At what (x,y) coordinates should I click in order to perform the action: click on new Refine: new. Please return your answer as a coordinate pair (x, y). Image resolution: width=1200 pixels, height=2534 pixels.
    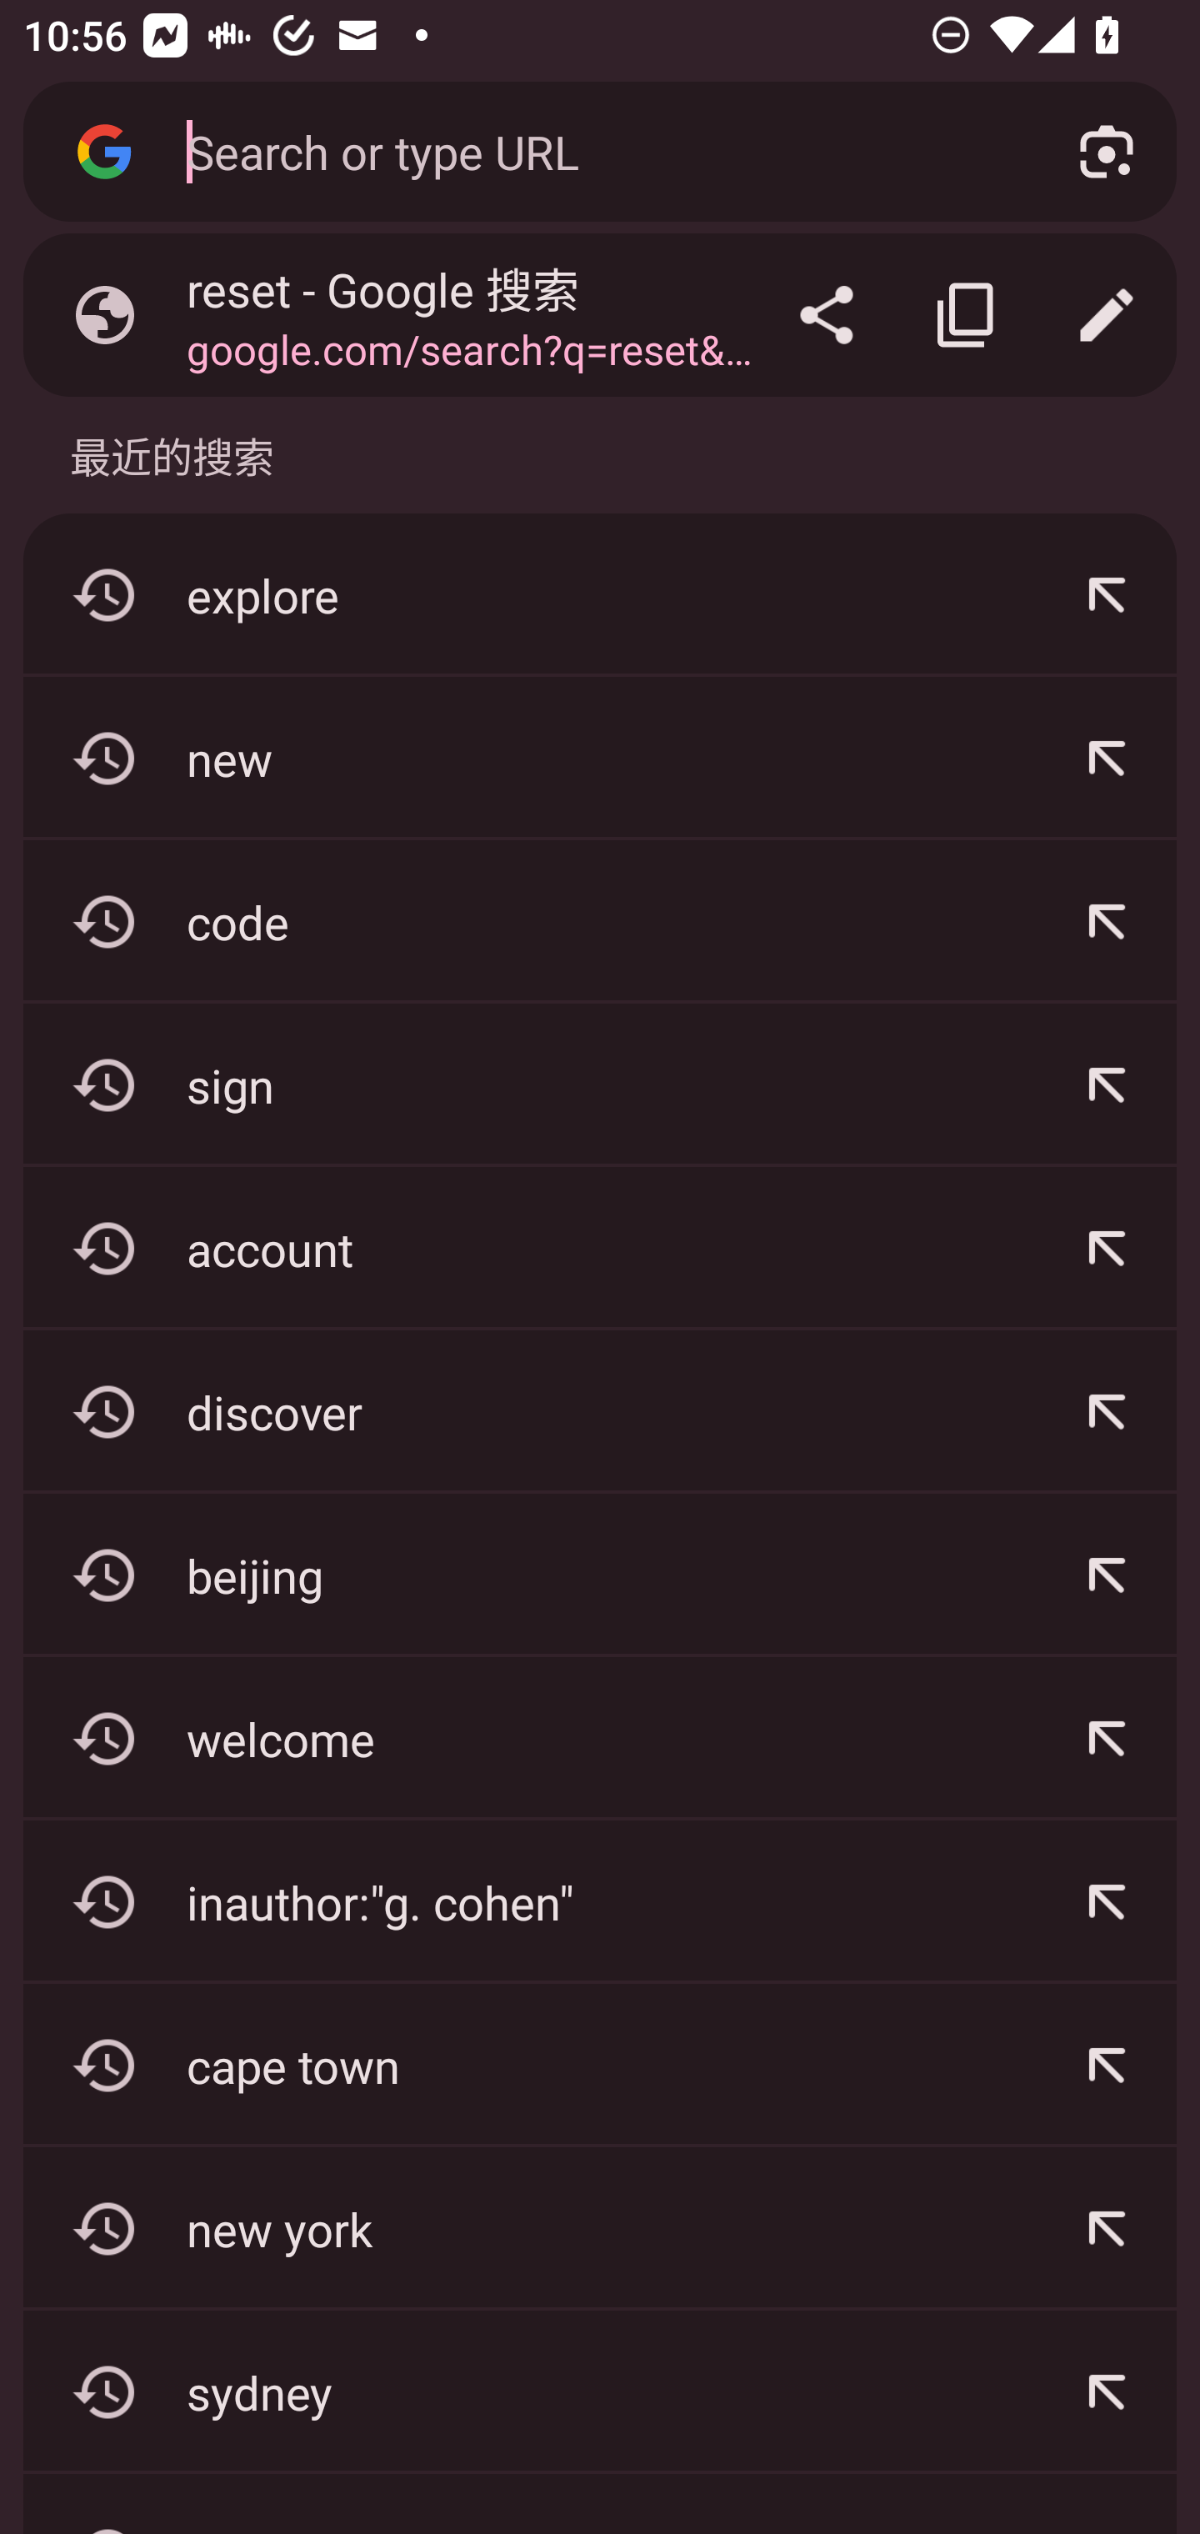
    Looking at the image, I should click on (600, 759).